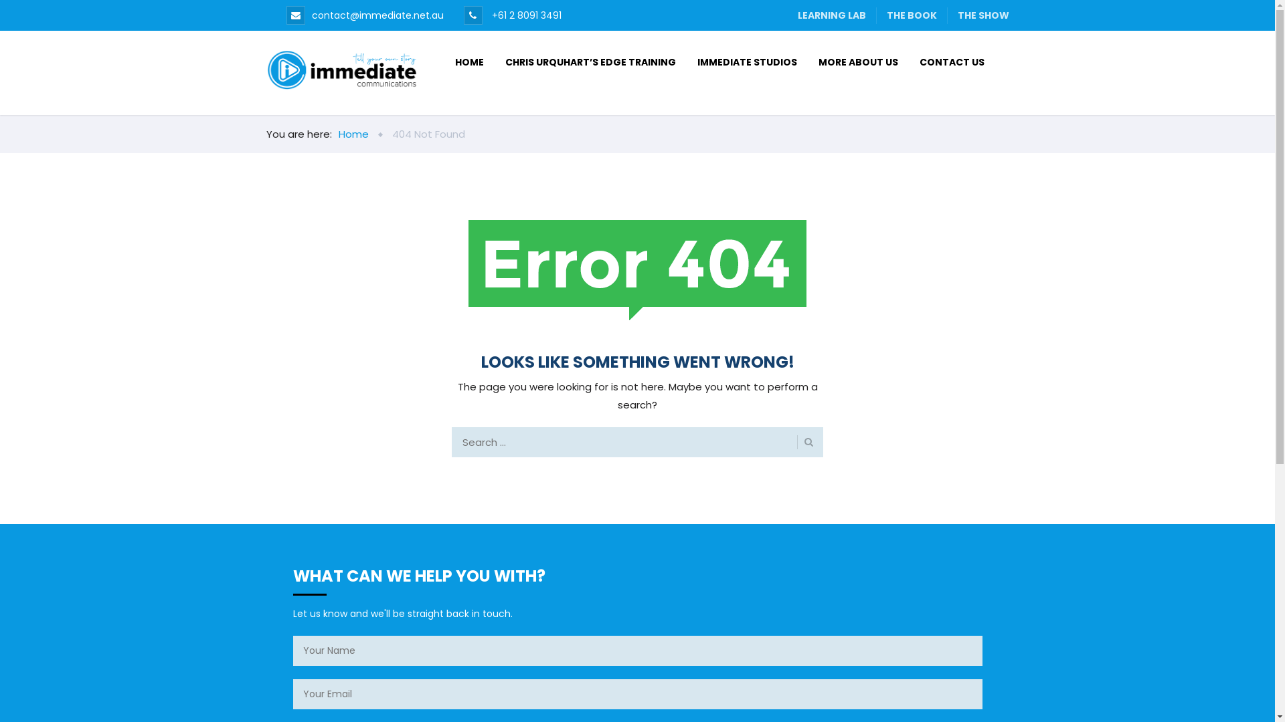 Image resolution: width=1285 pixels, height=722 pixels. Describe the element at coordinates (912, 16) in the screenshot. I see `THE BOOK` at that location.